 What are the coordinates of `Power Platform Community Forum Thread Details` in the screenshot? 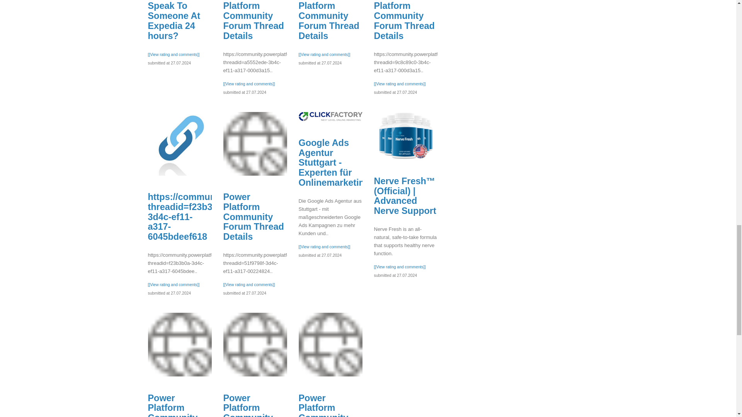 It's located at (254, 20).